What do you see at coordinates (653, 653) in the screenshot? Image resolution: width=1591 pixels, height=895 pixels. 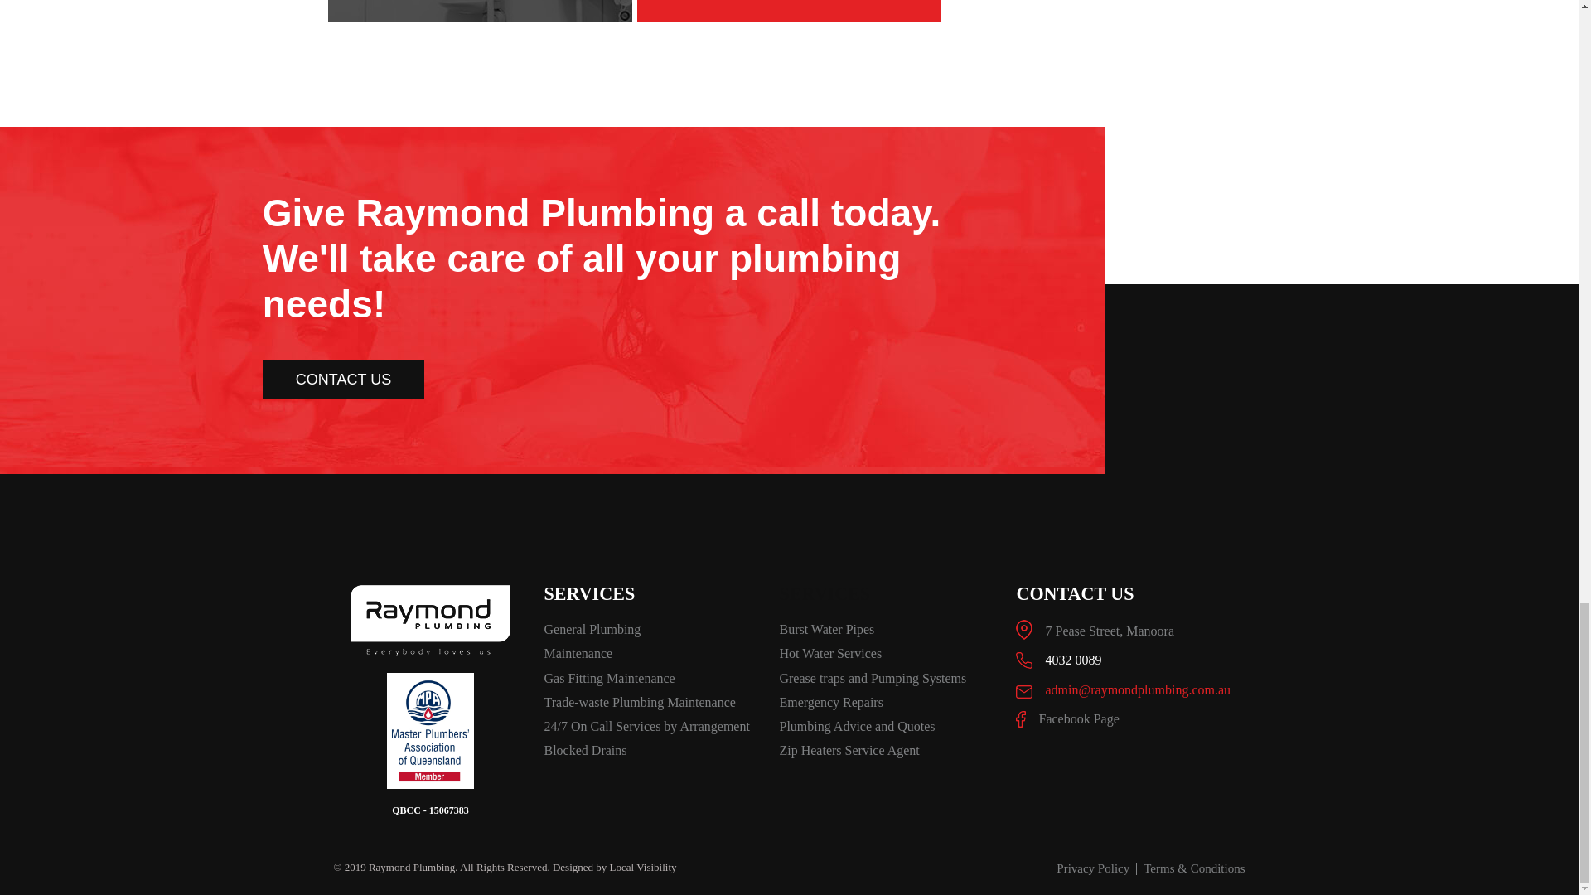 I see `Maintenance` at bounding box center [653, 653].